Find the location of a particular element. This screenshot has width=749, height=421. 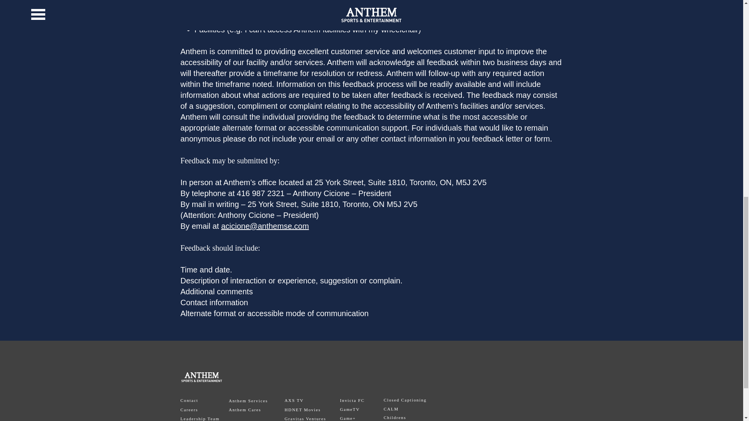

Anthem Cares is located at coordinates (244, 410).